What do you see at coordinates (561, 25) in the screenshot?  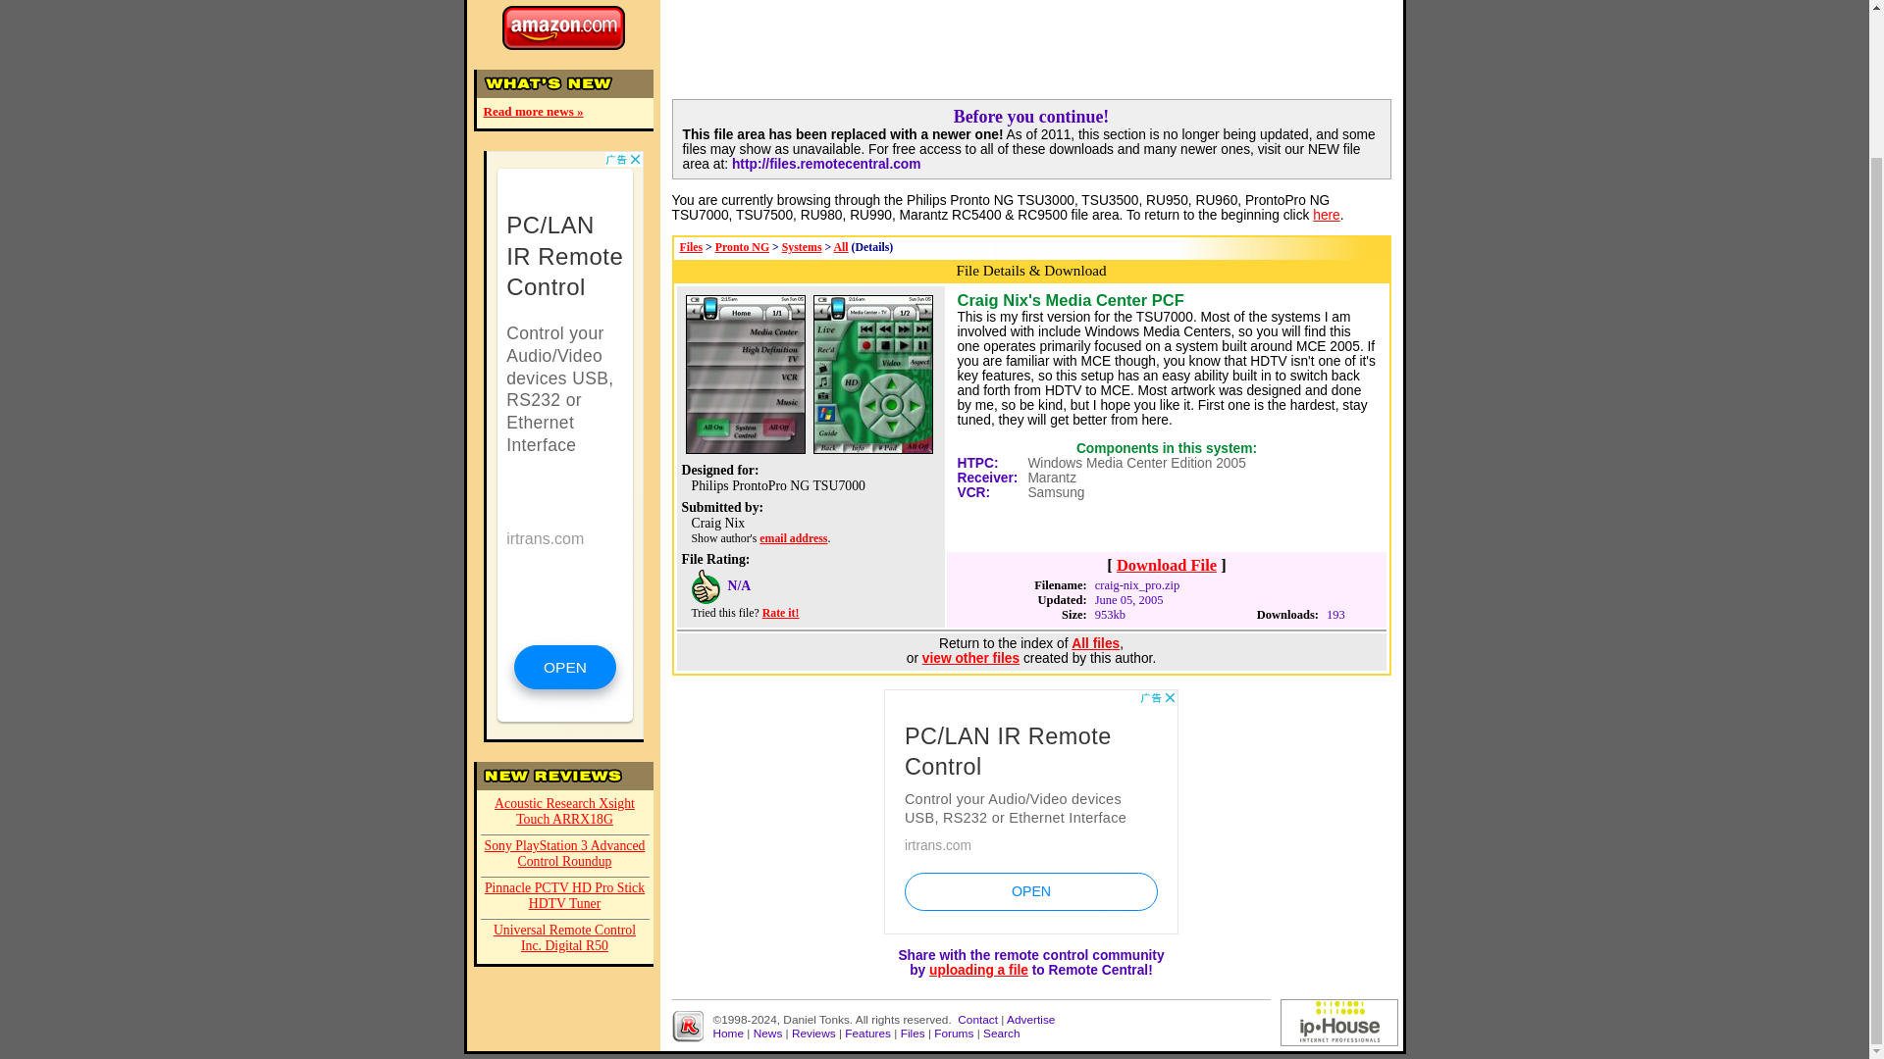 I see `Find remotes at:` at bounding box center [561, 25].